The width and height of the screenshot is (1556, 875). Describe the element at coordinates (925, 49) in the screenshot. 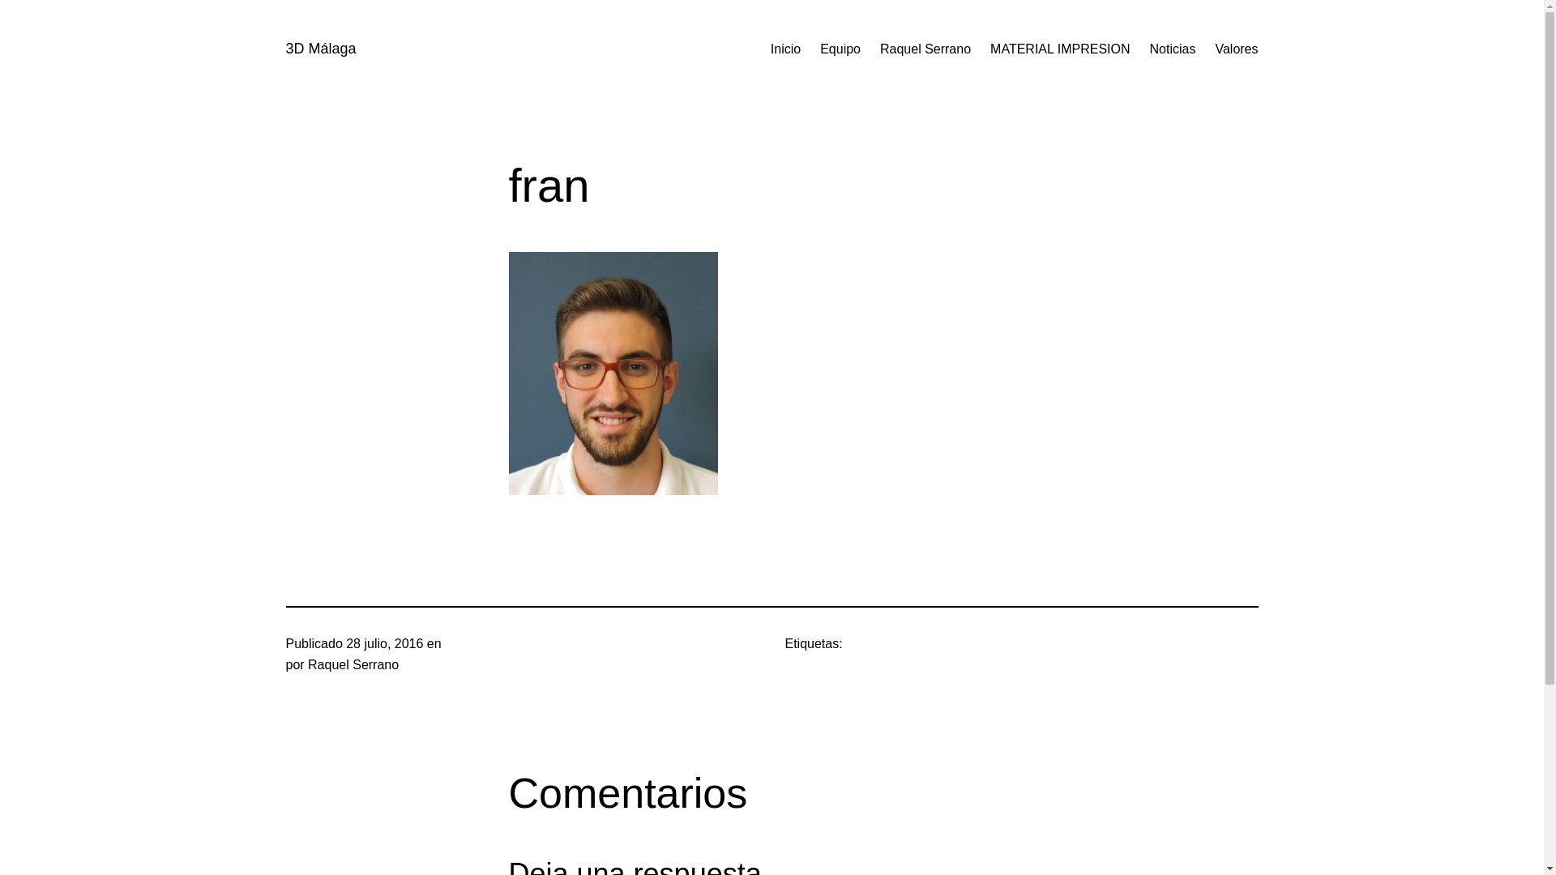

I see `Raquel Serrano` at that location.